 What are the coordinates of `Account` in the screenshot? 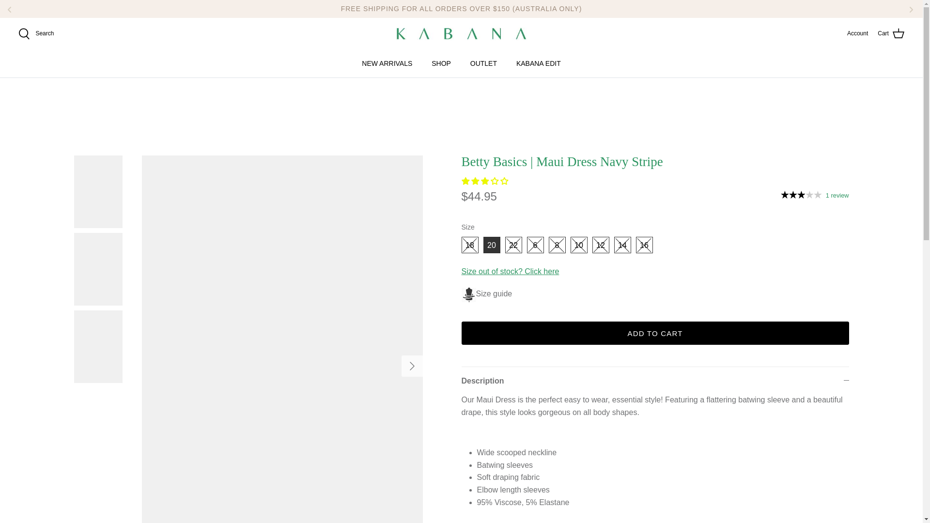 It's located at (857, 33).